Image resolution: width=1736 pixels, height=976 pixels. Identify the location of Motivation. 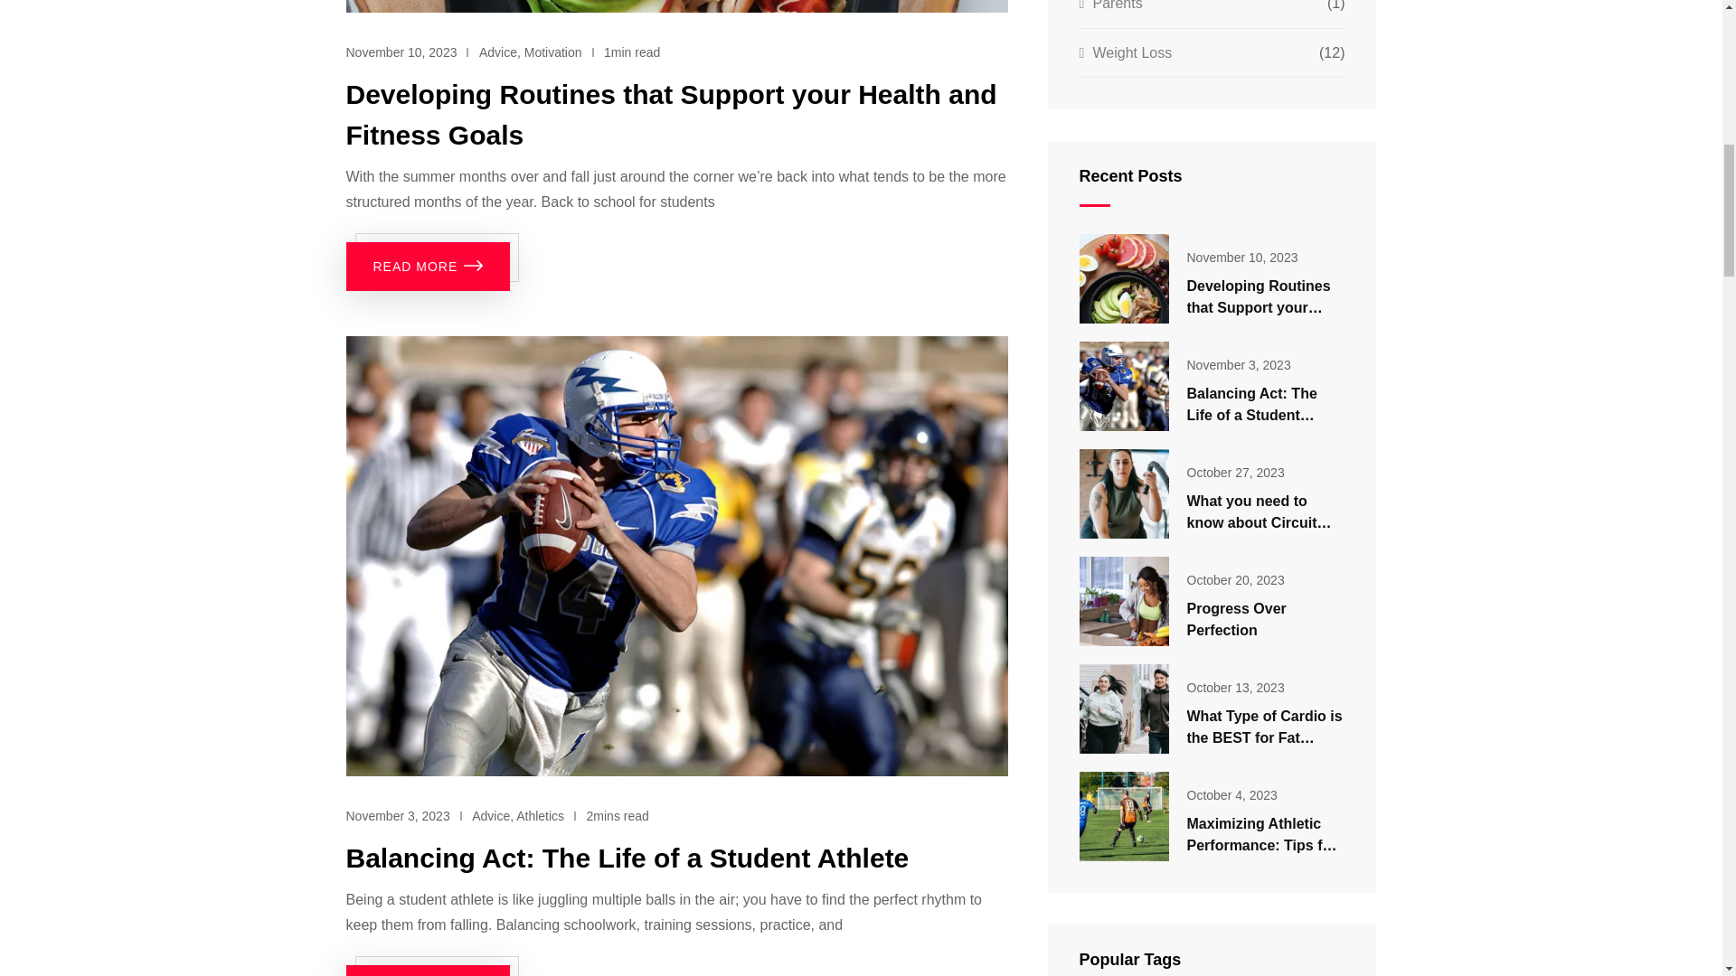
(552, 52).